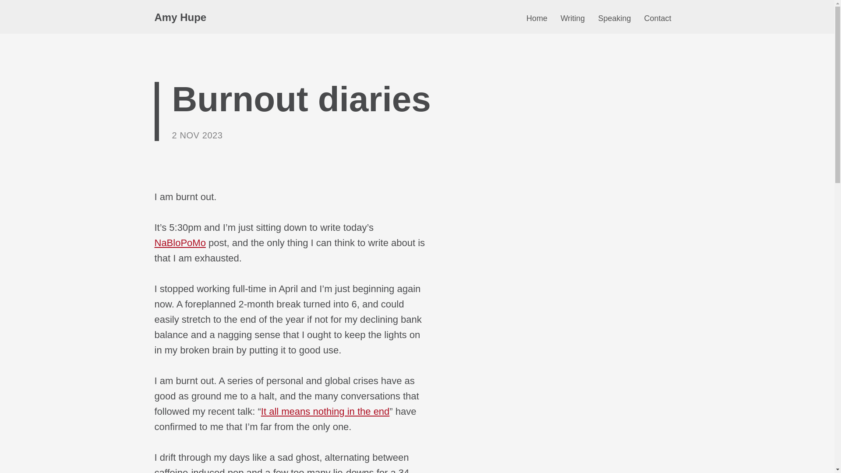 This screenshot has width=841, height=473. I want to click on Writing, so click(573, 20).